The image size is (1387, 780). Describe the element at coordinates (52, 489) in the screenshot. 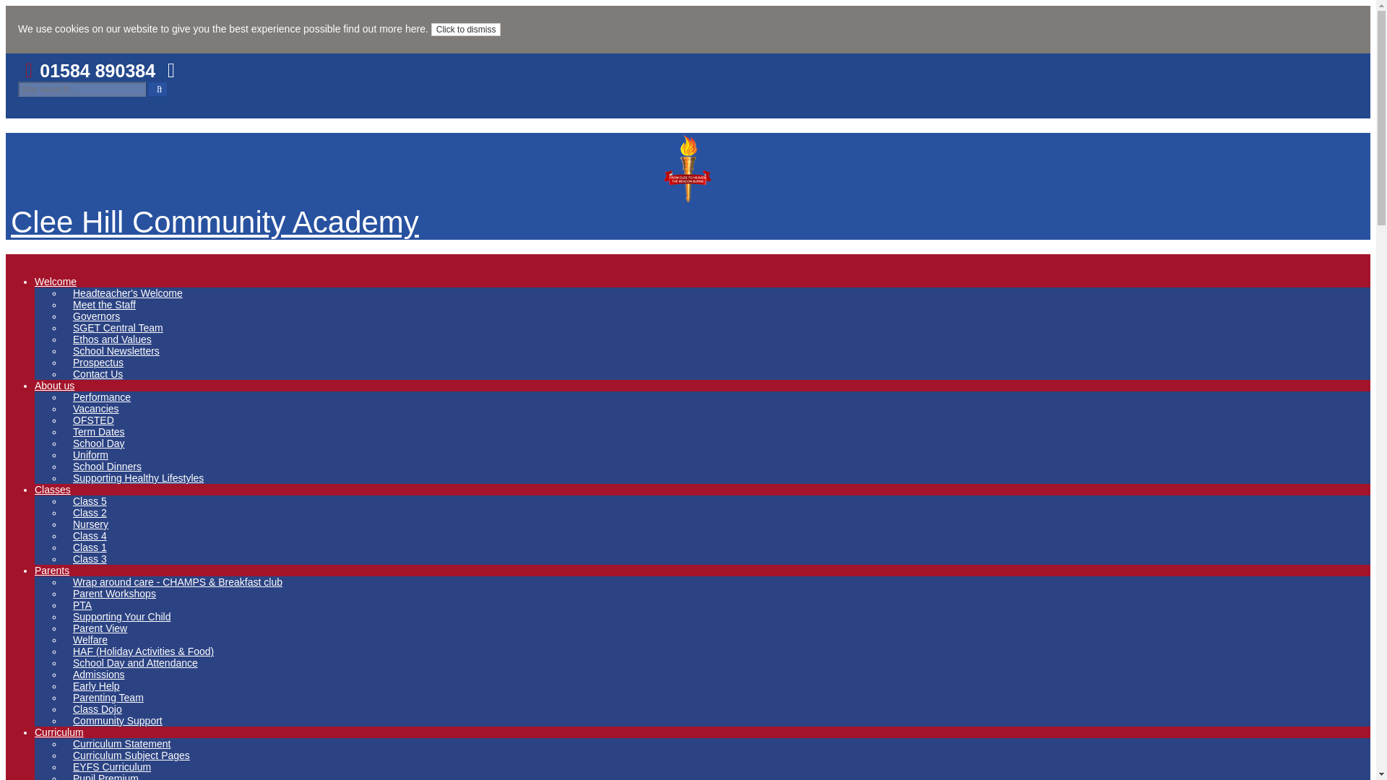

I see `Classes` at that location.